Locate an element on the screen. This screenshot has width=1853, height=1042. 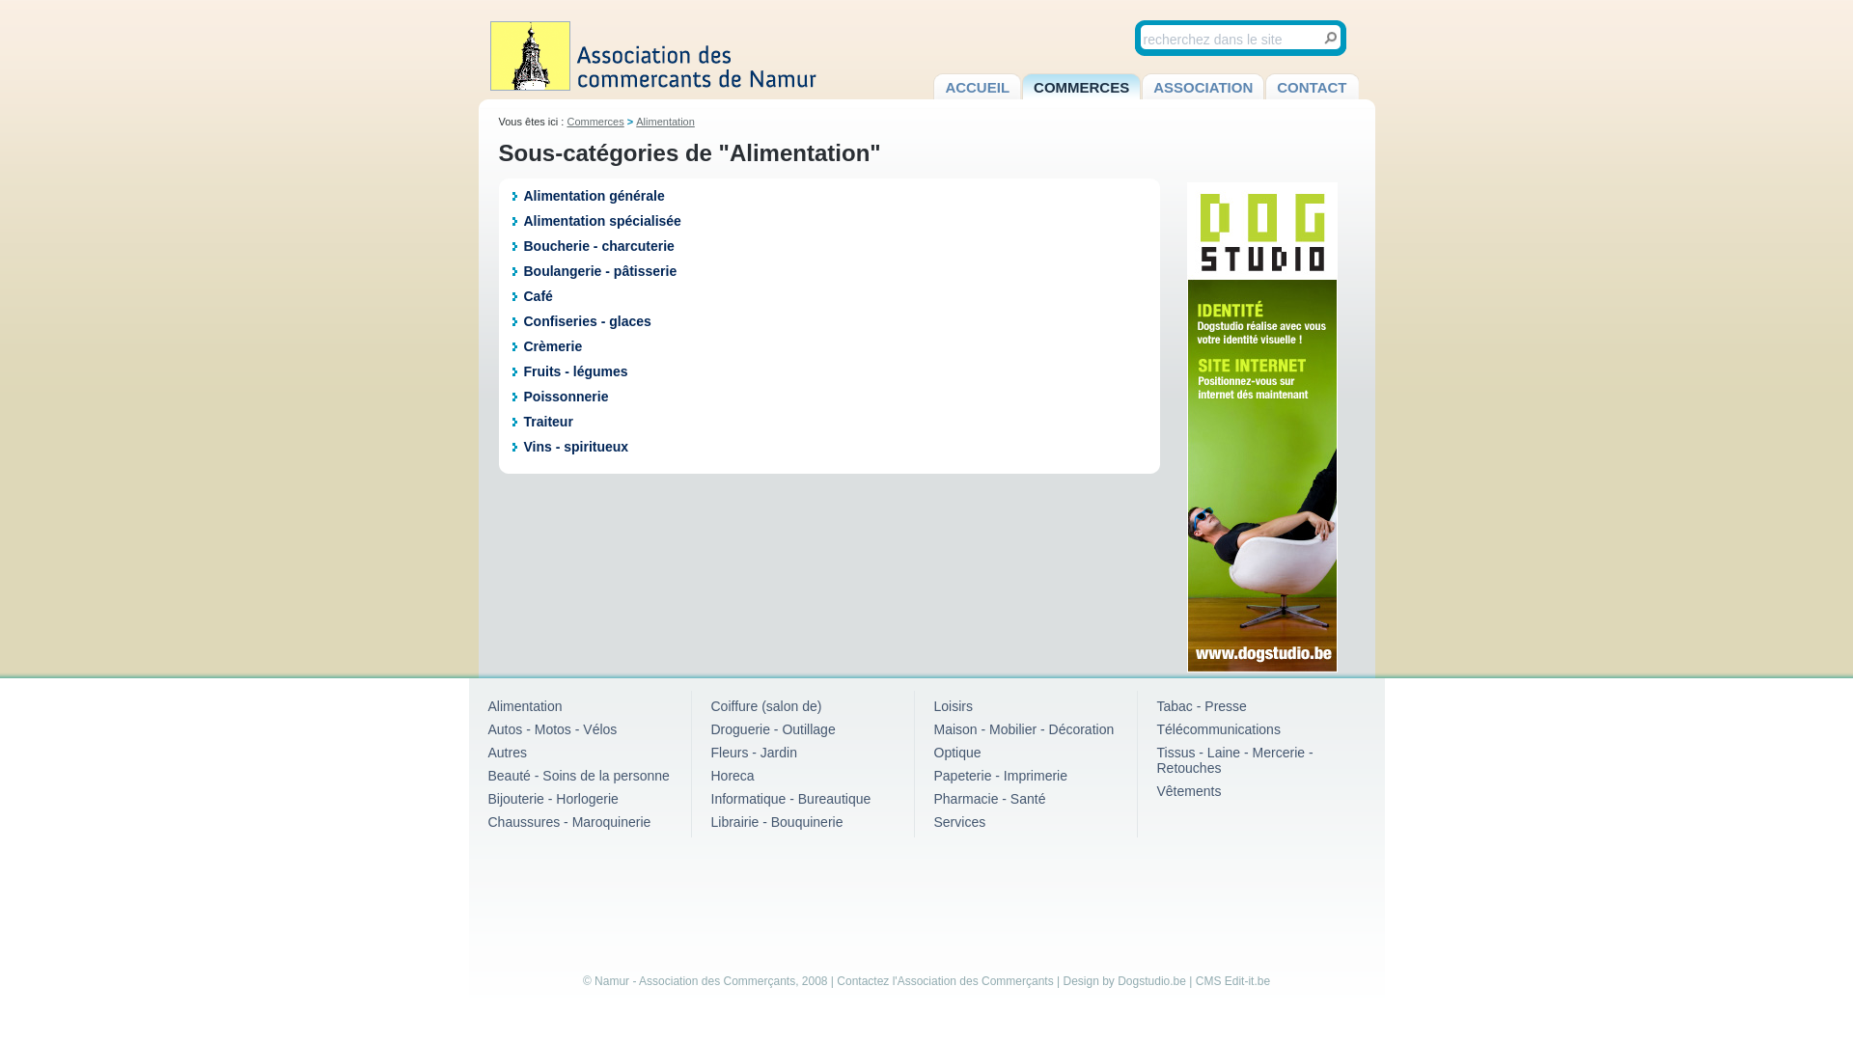
Commerces is located at coordinates (595, 122).